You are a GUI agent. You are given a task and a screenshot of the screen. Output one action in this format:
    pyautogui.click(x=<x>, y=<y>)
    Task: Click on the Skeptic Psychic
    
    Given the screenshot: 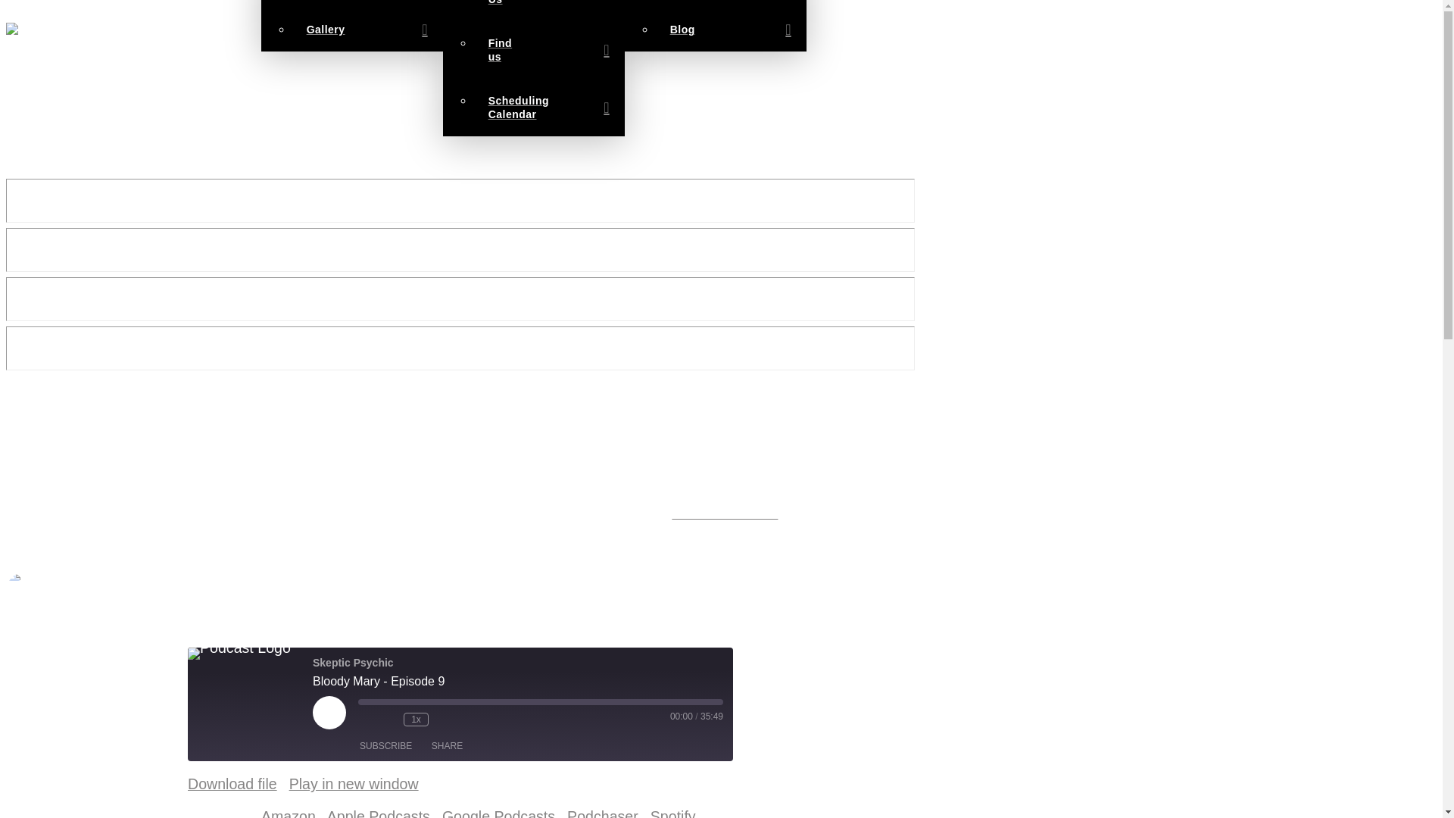 What is the action you would take?
    pyautogui.click(x=239, y=653)
    